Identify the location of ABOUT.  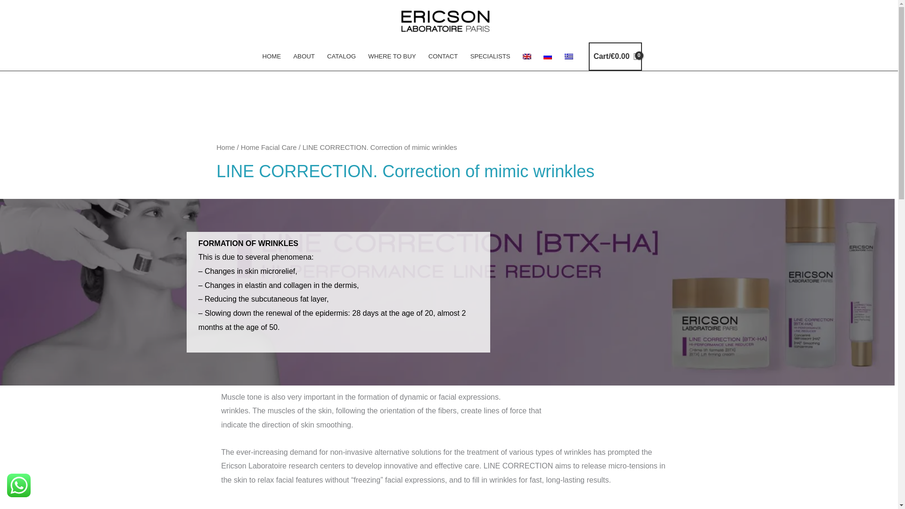
(304, 57).